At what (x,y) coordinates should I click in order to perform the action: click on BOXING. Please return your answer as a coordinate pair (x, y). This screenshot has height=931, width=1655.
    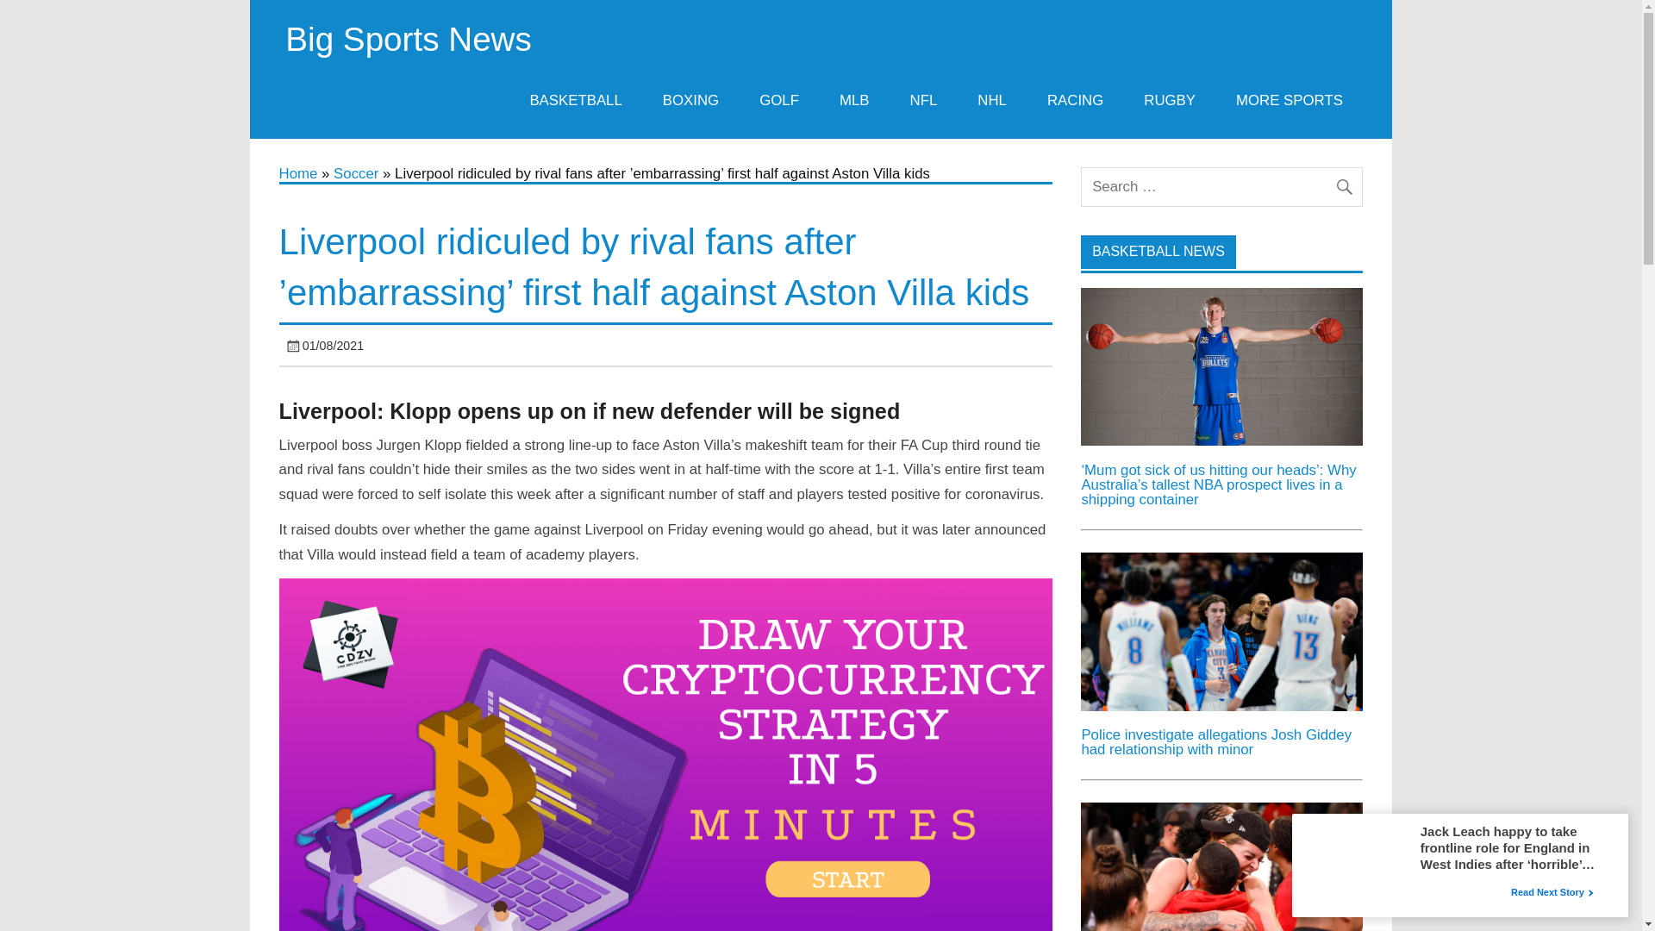
    Looking at the image, I should click on (690, 100).